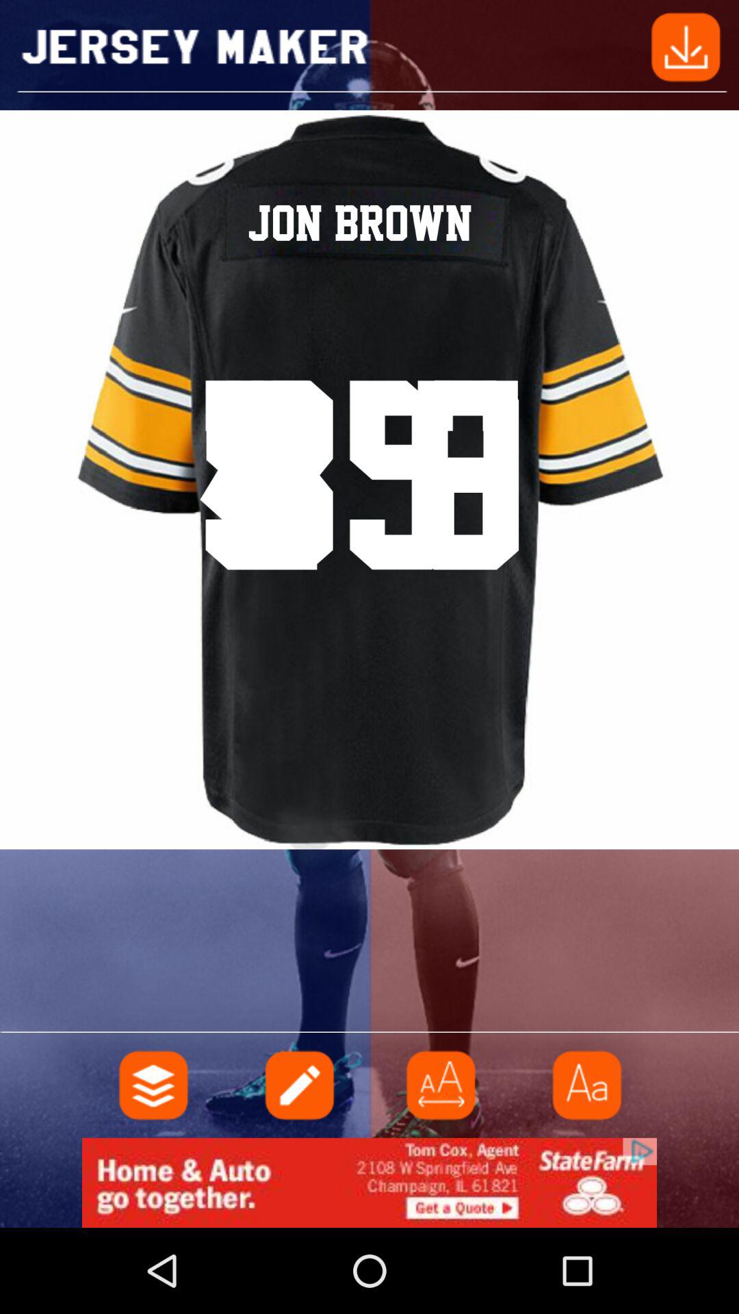  I want to click on notes, so click(298, 1085).